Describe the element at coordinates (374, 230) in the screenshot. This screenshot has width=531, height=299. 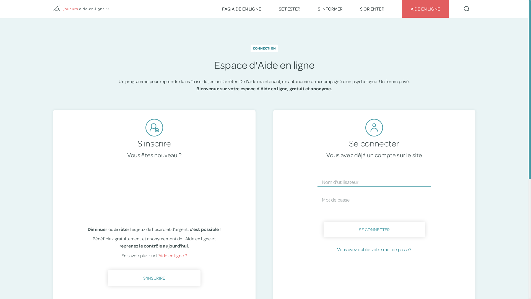
I see `SE CONNECTER` at that location.